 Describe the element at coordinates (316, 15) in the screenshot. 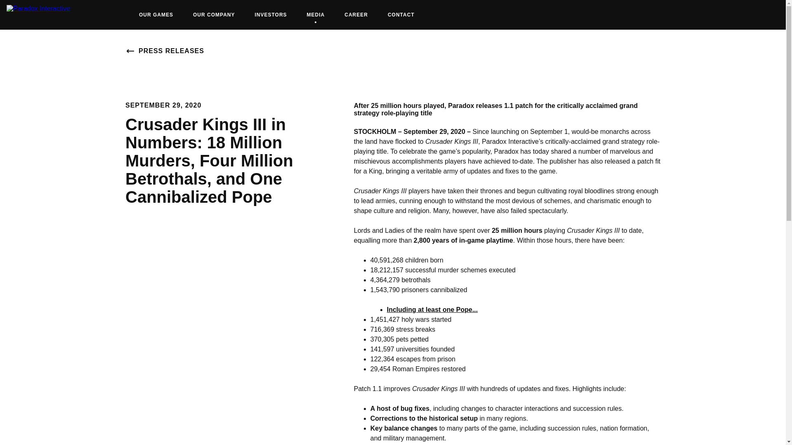

I see `OUR GAMES` at that location.